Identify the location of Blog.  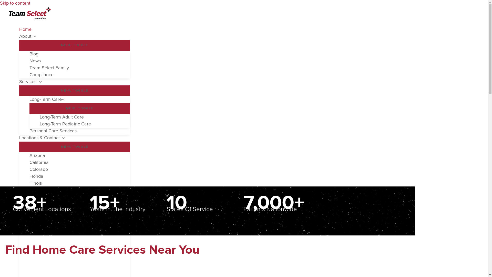
(79, 54).